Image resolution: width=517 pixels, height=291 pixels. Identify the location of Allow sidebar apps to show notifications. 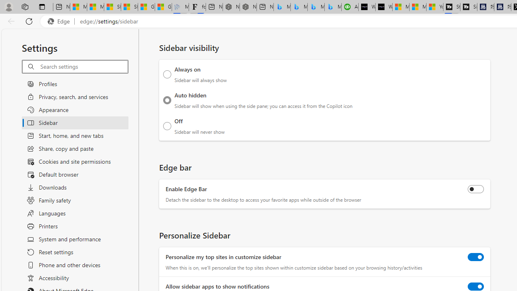
(476, 287).